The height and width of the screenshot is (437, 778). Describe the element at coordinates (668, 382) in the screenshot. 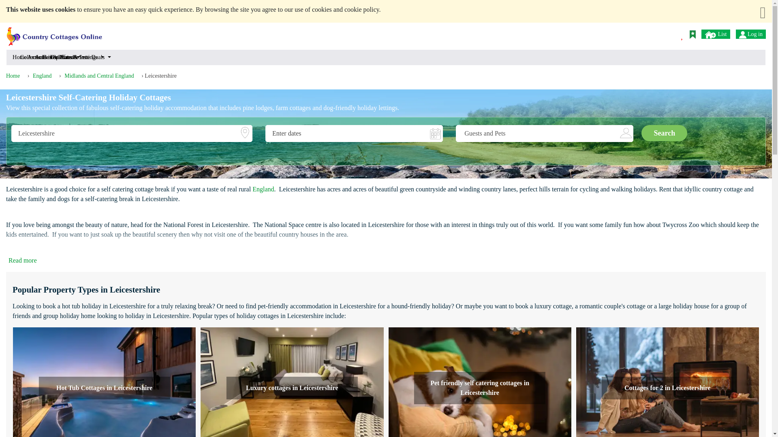

I see `Cottages for 2 in Leicestershire` at that location.